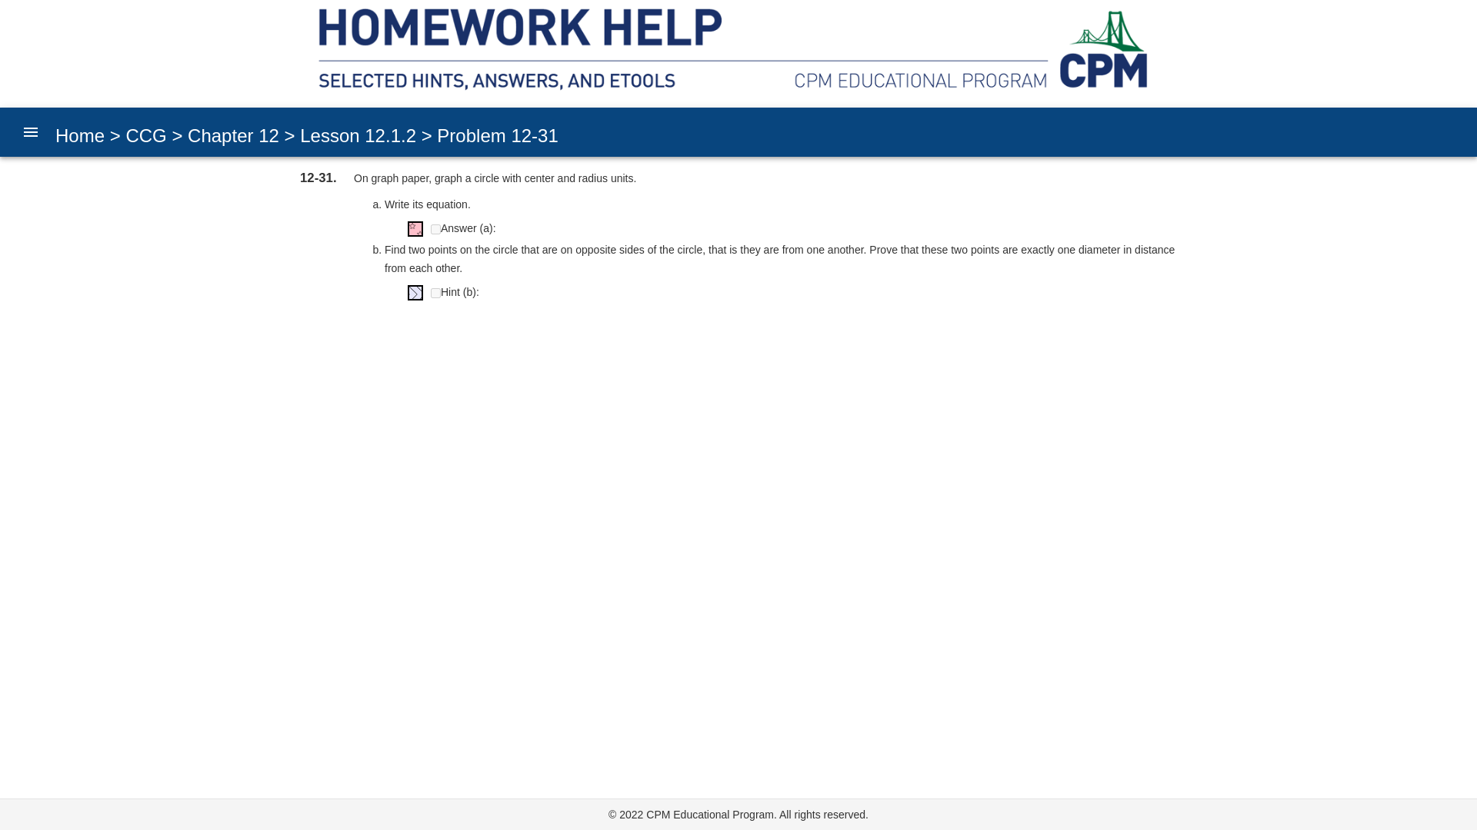 The height and width of the screenshot is (830, 1477). What do you see at coordinates (435, 292) in the screenshot?
I see `on` at bounding box center [435, 292].